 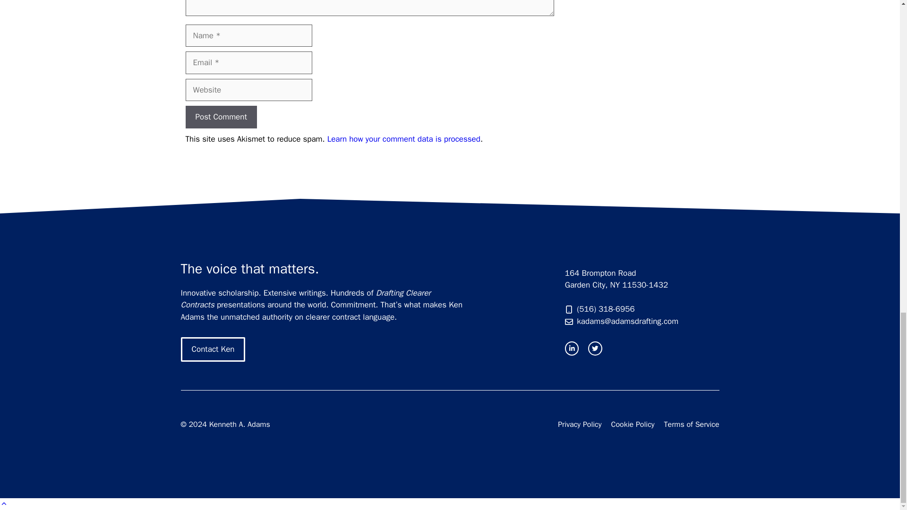 I want to click on Learn how your comment data is processed, so click(x=404, y=139).